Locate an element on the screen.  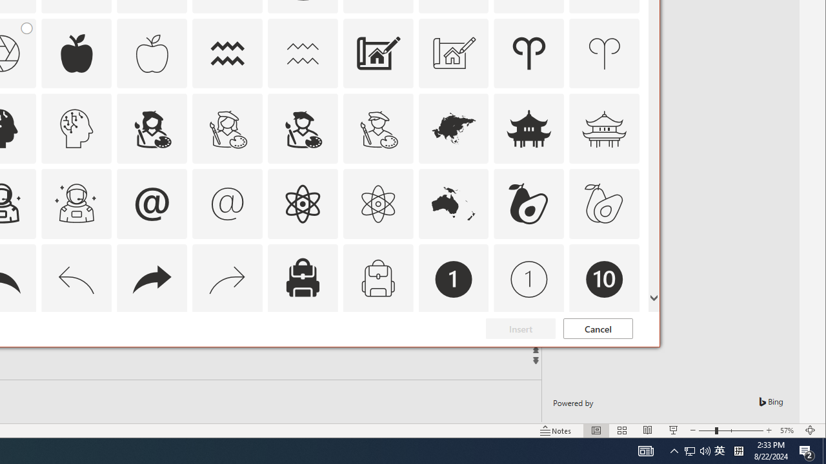
Notes  is located at coordinates (690, 451).